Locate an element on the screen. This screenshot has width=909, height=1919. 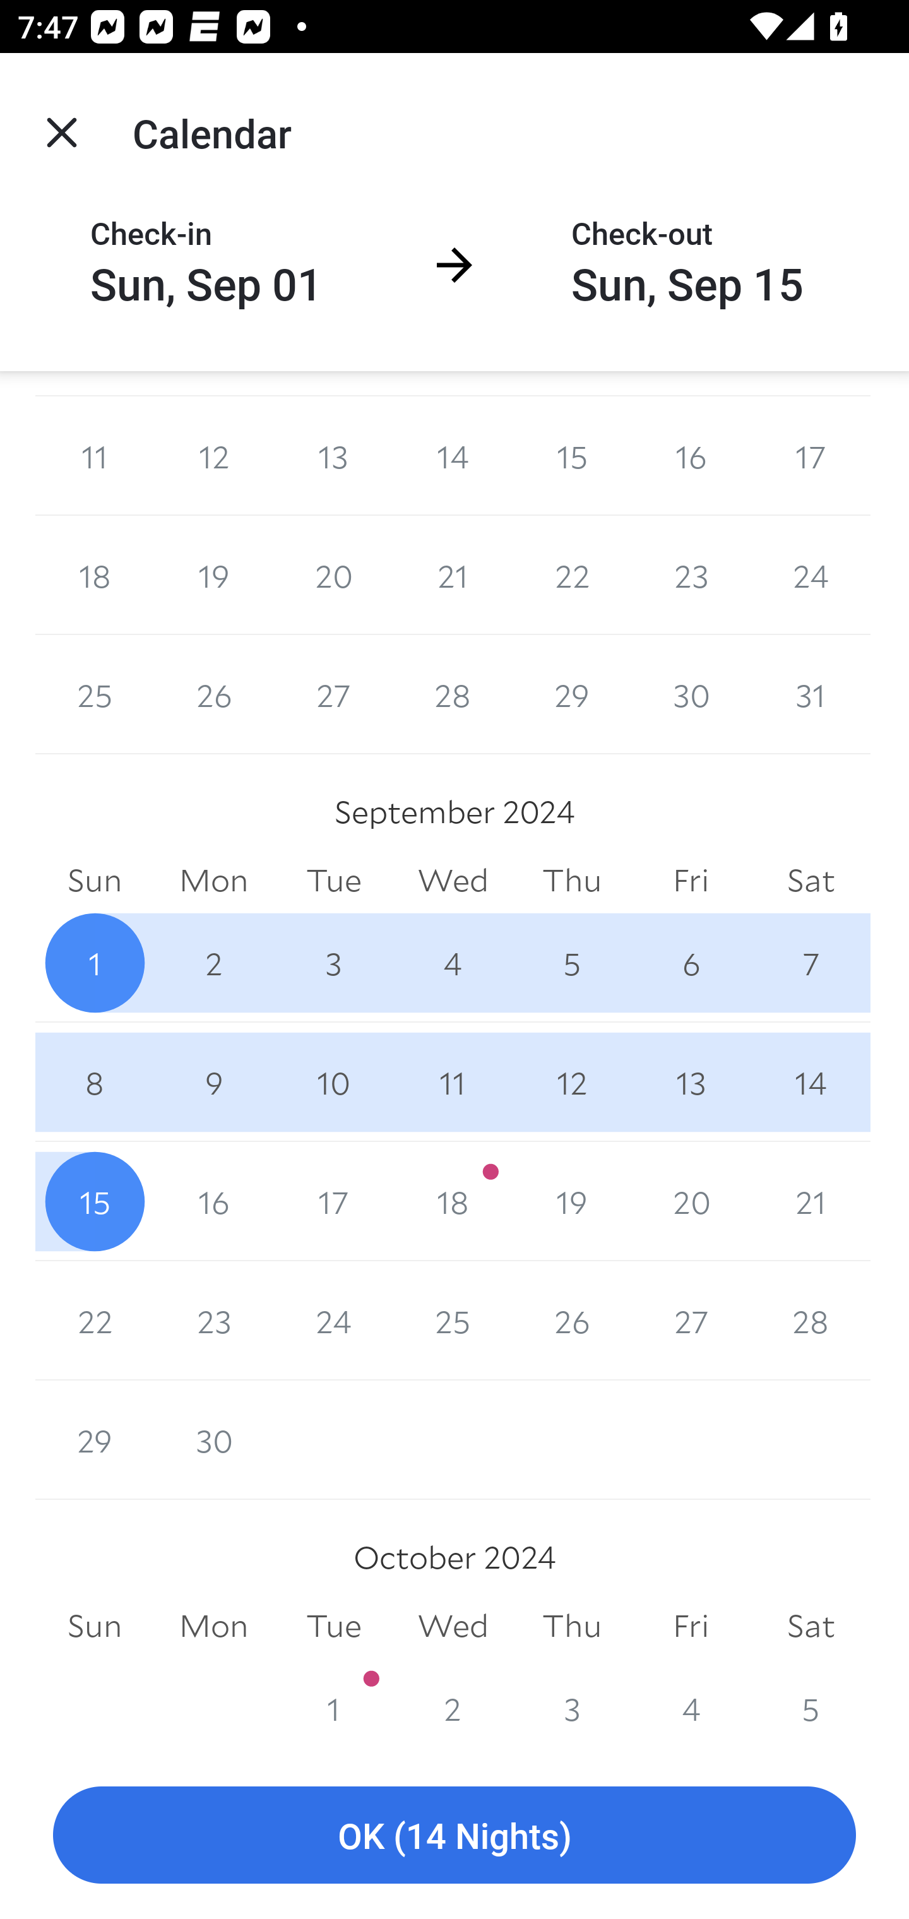
5 5 September 2024 is located at coordinates (572, 963).